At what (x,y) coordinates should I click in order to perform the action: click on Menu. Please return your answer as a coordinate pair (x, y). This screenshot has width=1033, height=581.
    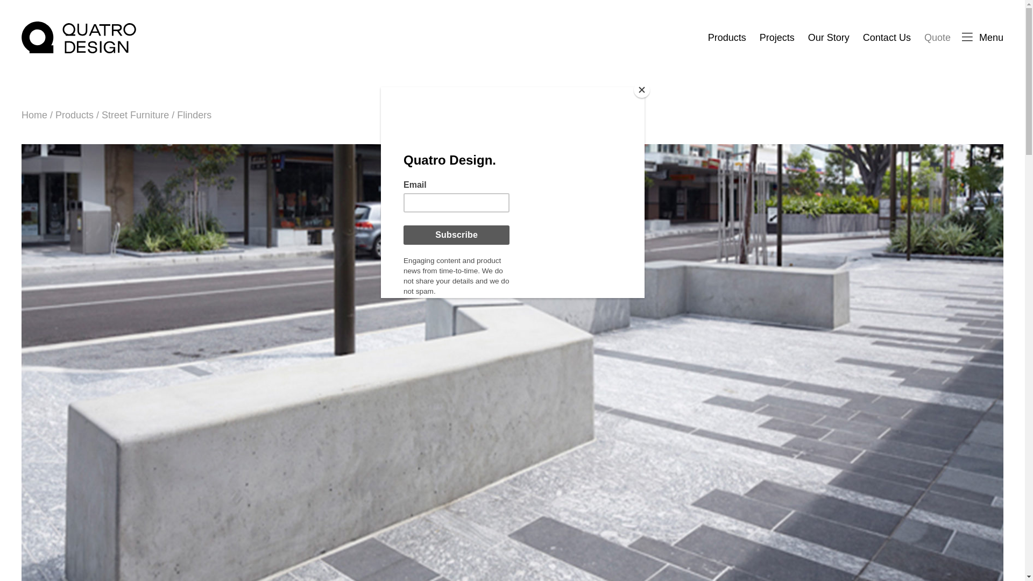
    Looking at the image, I should click on (982, 38).